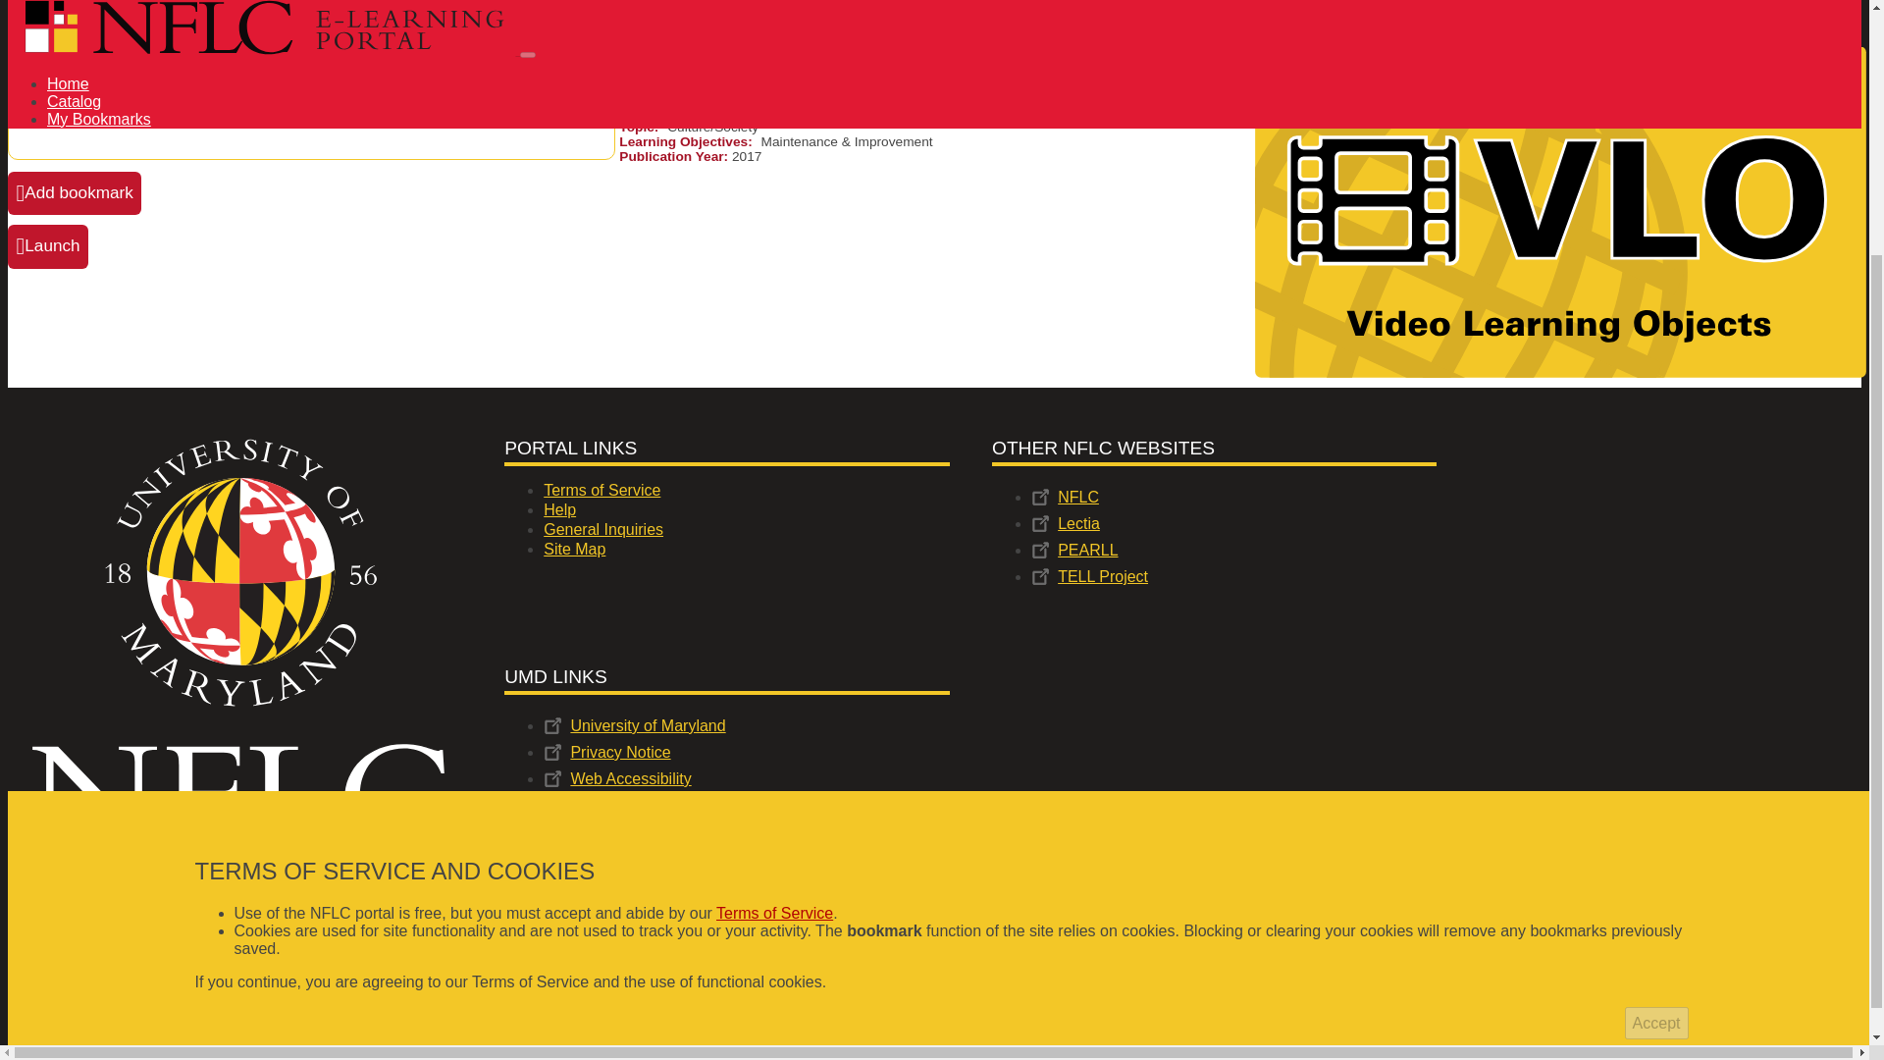 Image resolution: width=1884 pixels, height=1060 pixels. I want to click on Terms of Service, so click(746, 491).